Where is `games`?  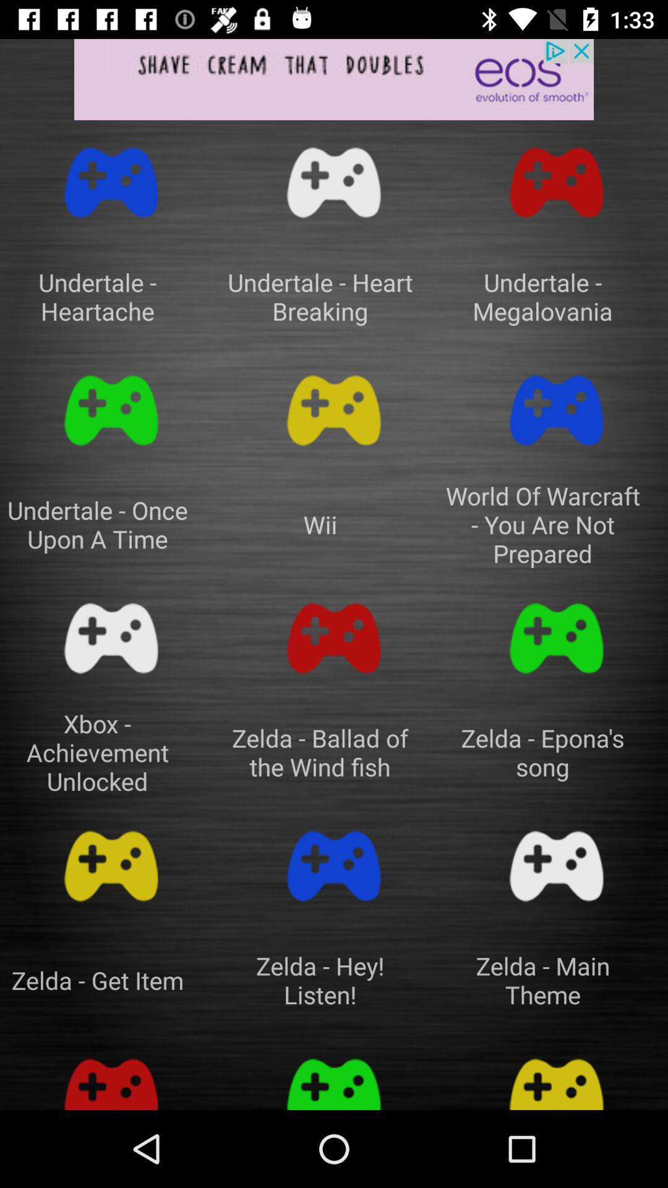
games is located at coordinates (111, 1078).